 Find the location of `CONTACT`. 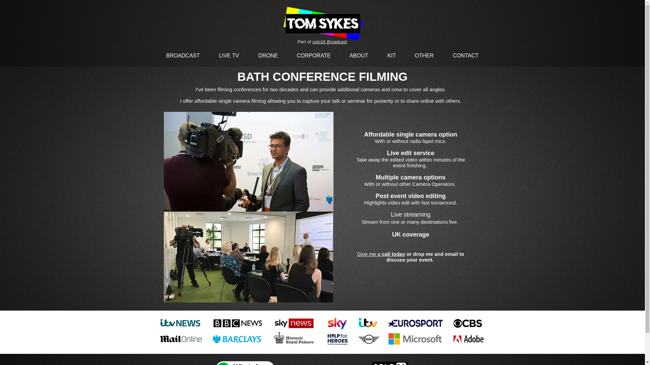

CONTACT is located at coordinates (465, 55).